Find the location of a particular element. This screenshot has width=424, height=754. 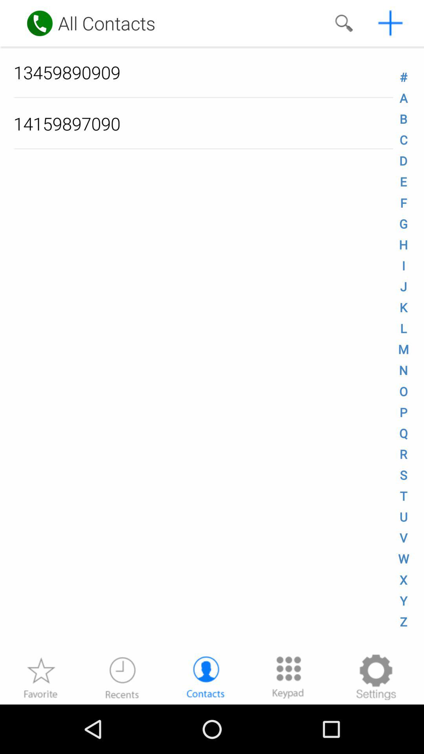

click the search button on the web page is located at coordinates (344, 23).